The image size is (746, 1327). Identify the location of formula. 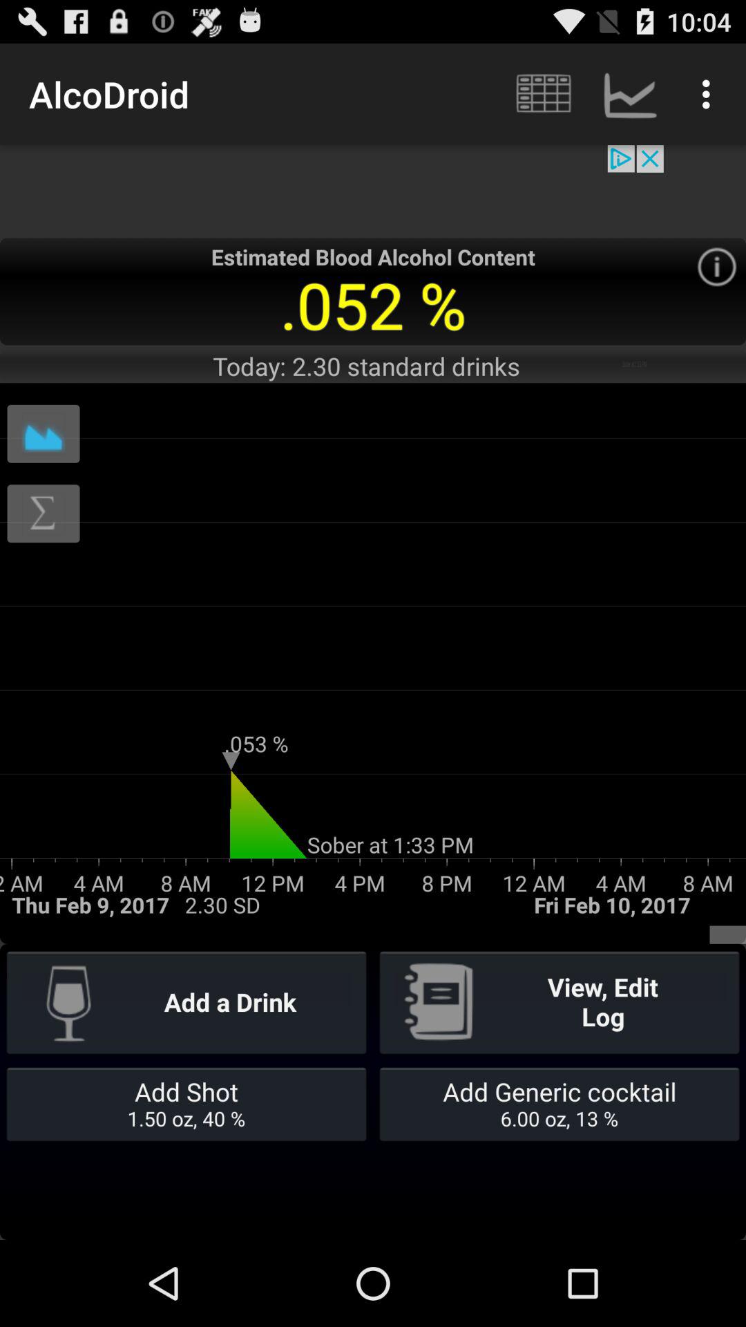
(44, 514).